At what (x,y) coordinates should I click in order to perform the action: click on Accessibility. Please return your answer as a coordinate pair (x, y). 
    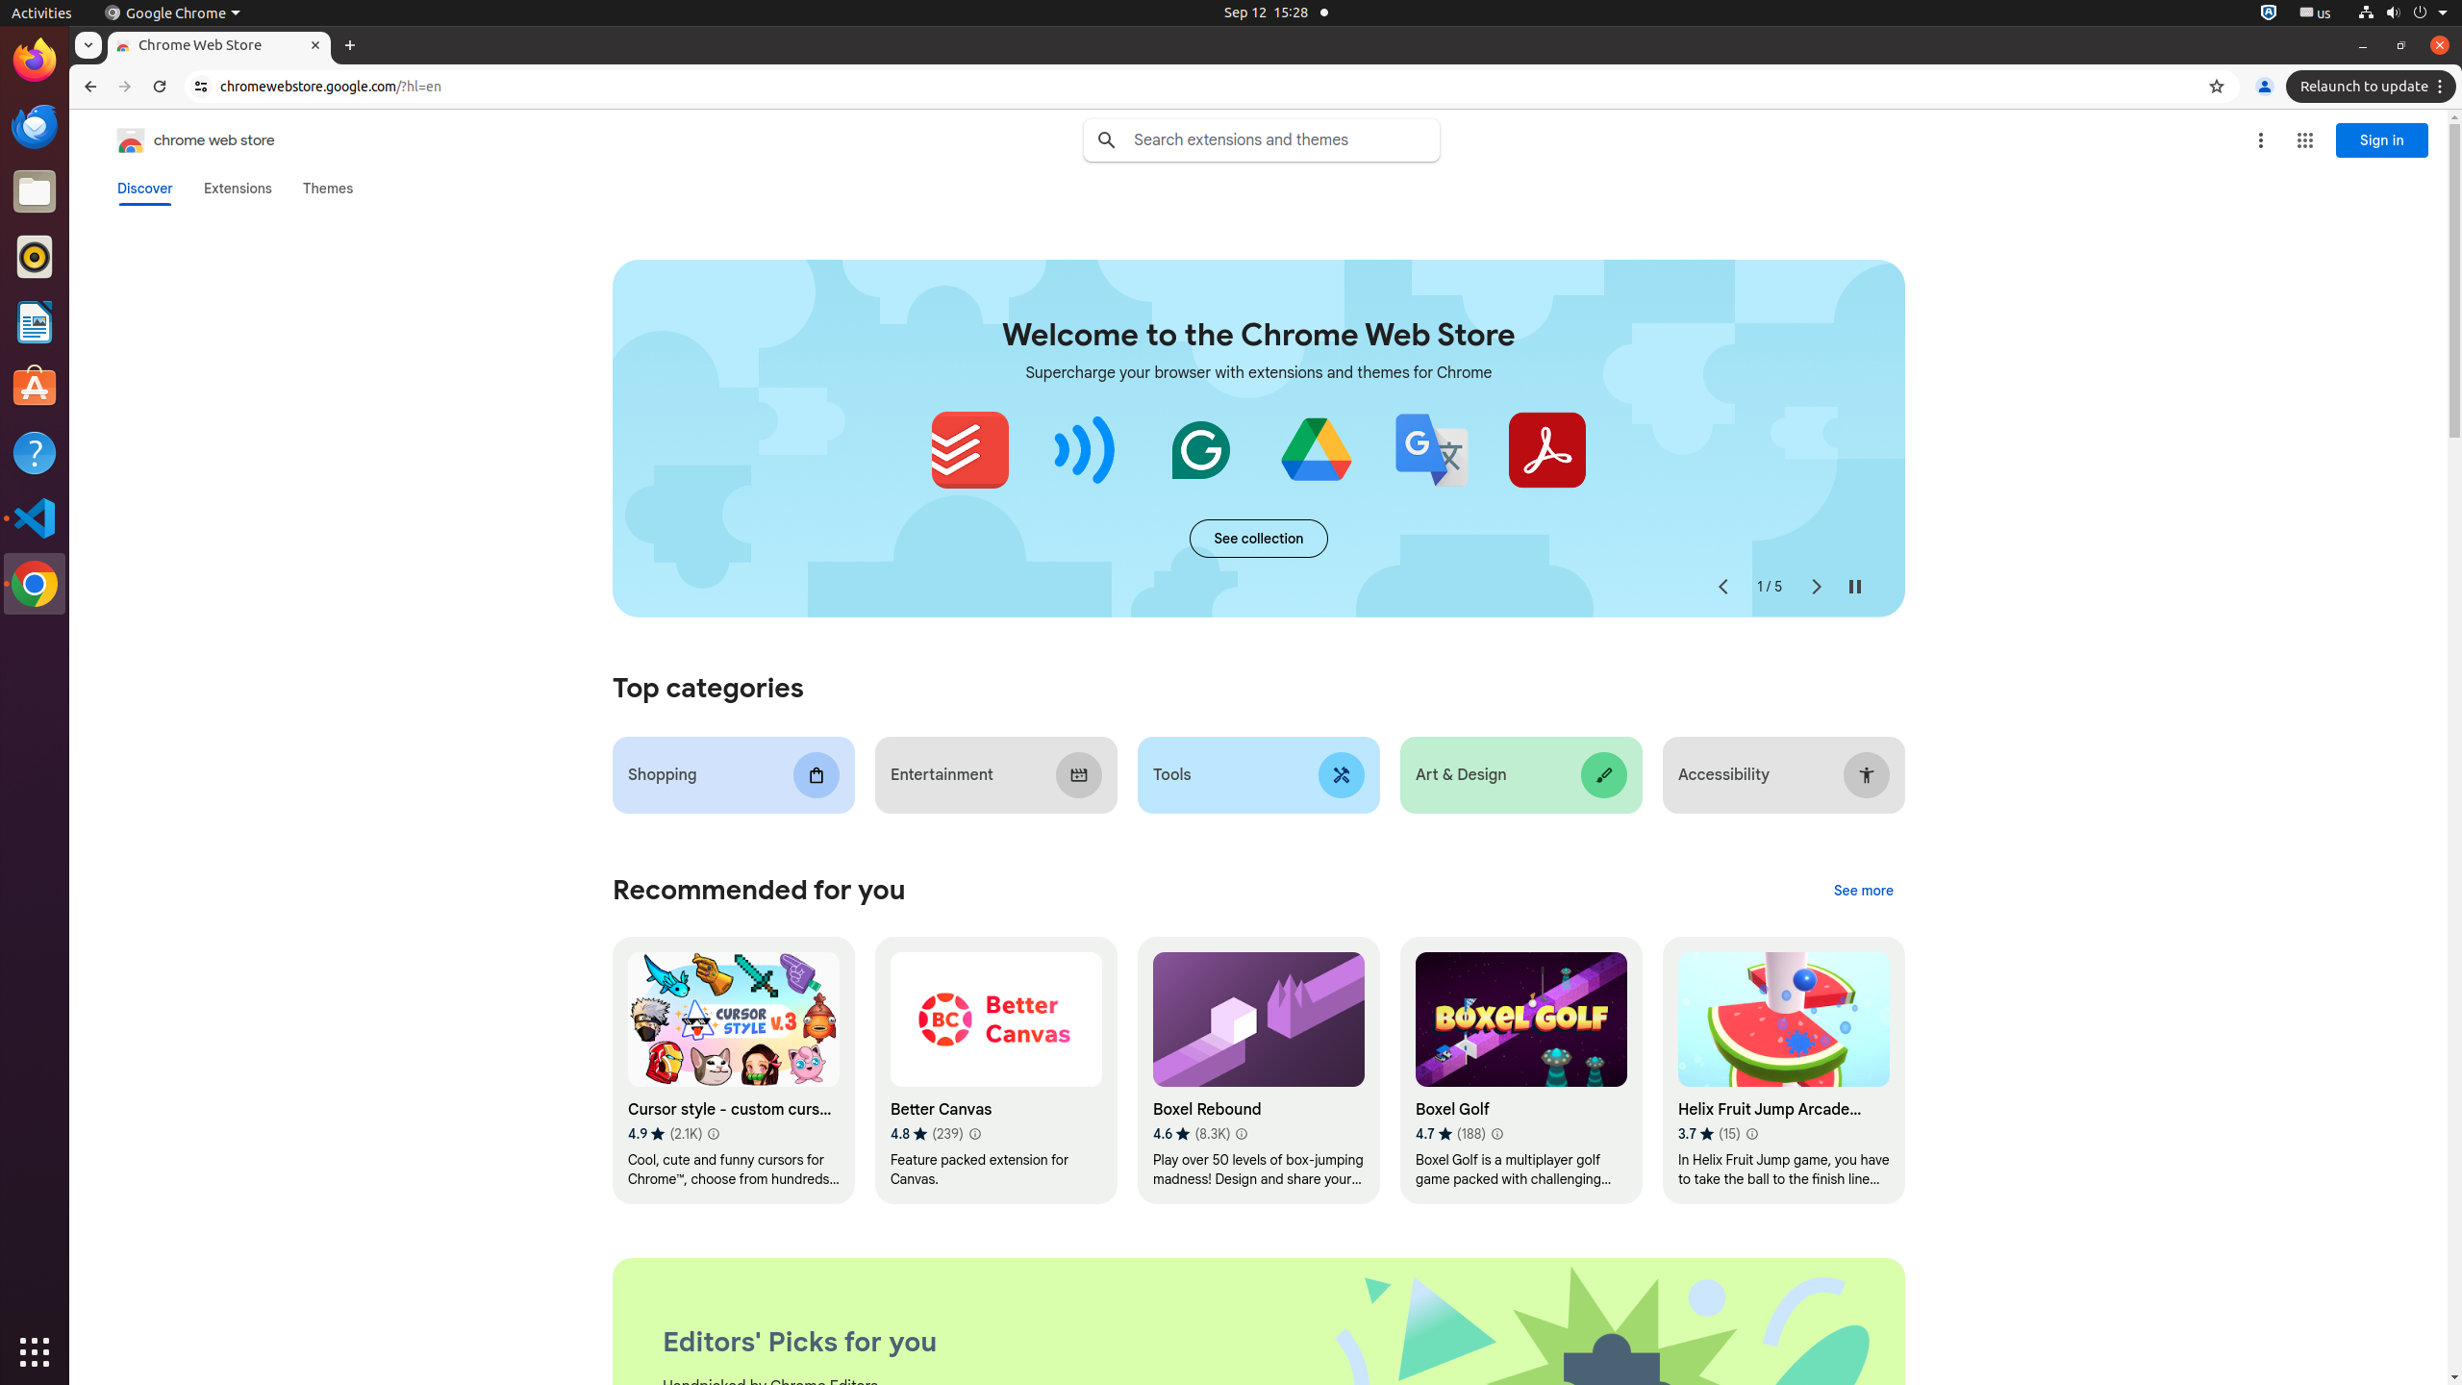
    Looking at the image, I should click on (1783, 775).